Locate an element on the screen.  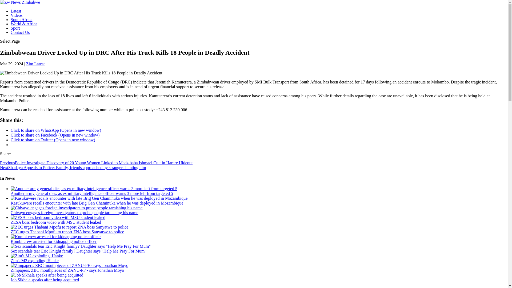
Job Sikhala speaks after being acquitted is located at coordinates (45, 280).